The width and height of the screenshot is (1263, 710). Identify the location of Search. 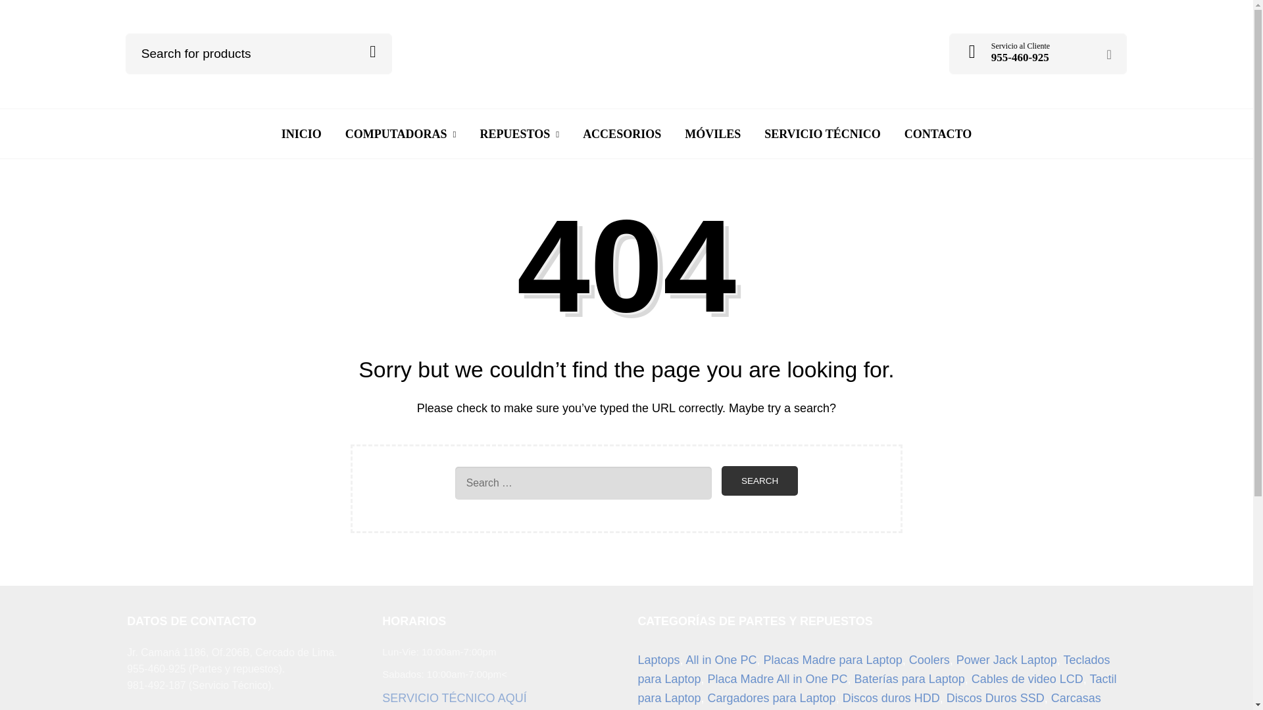
(759, 480).